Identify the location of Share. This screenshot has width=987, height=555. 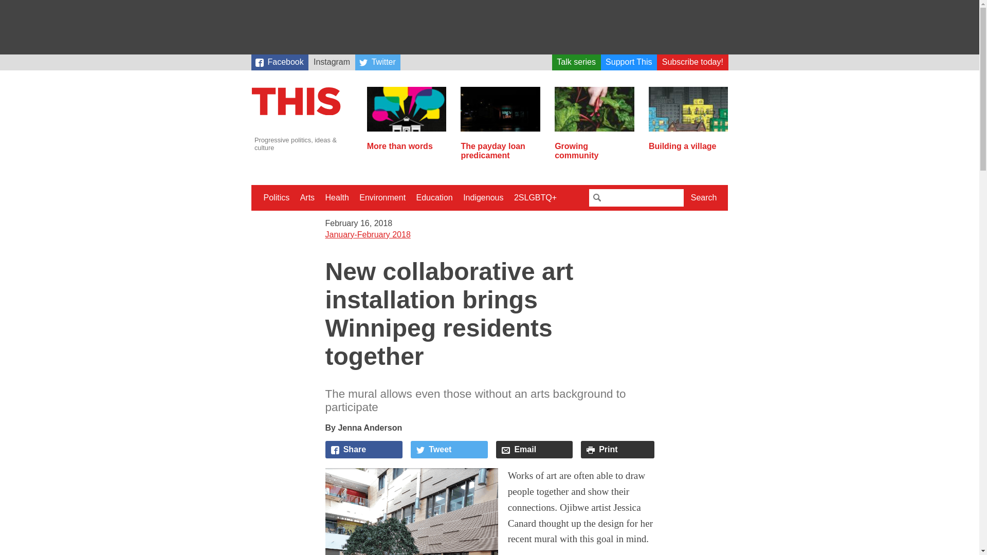
(363, 449).